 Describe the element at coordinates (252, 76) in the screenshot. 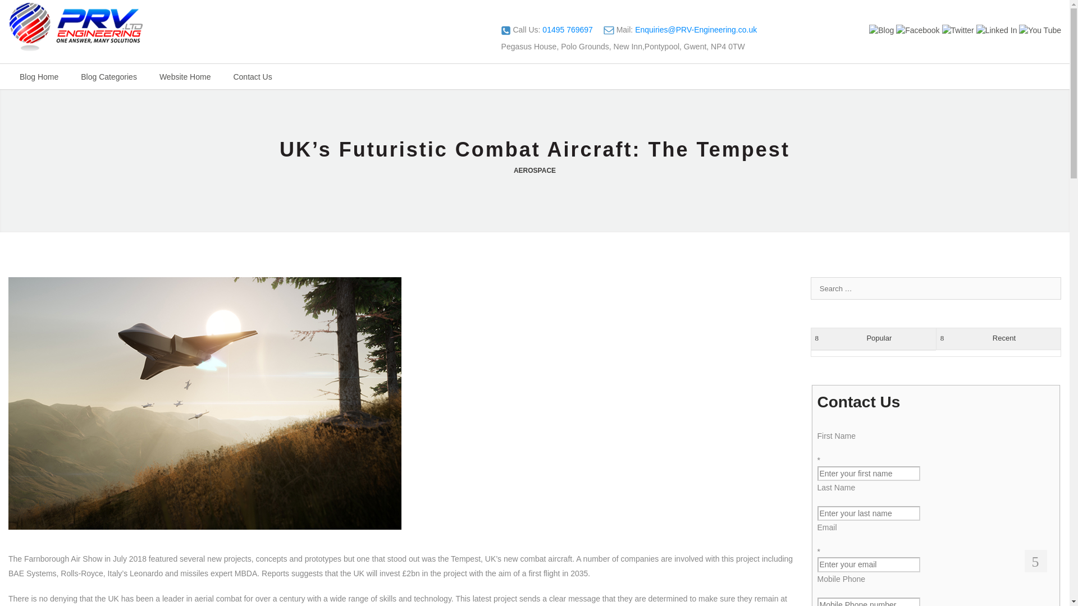

I see `Contact Us` at that location.